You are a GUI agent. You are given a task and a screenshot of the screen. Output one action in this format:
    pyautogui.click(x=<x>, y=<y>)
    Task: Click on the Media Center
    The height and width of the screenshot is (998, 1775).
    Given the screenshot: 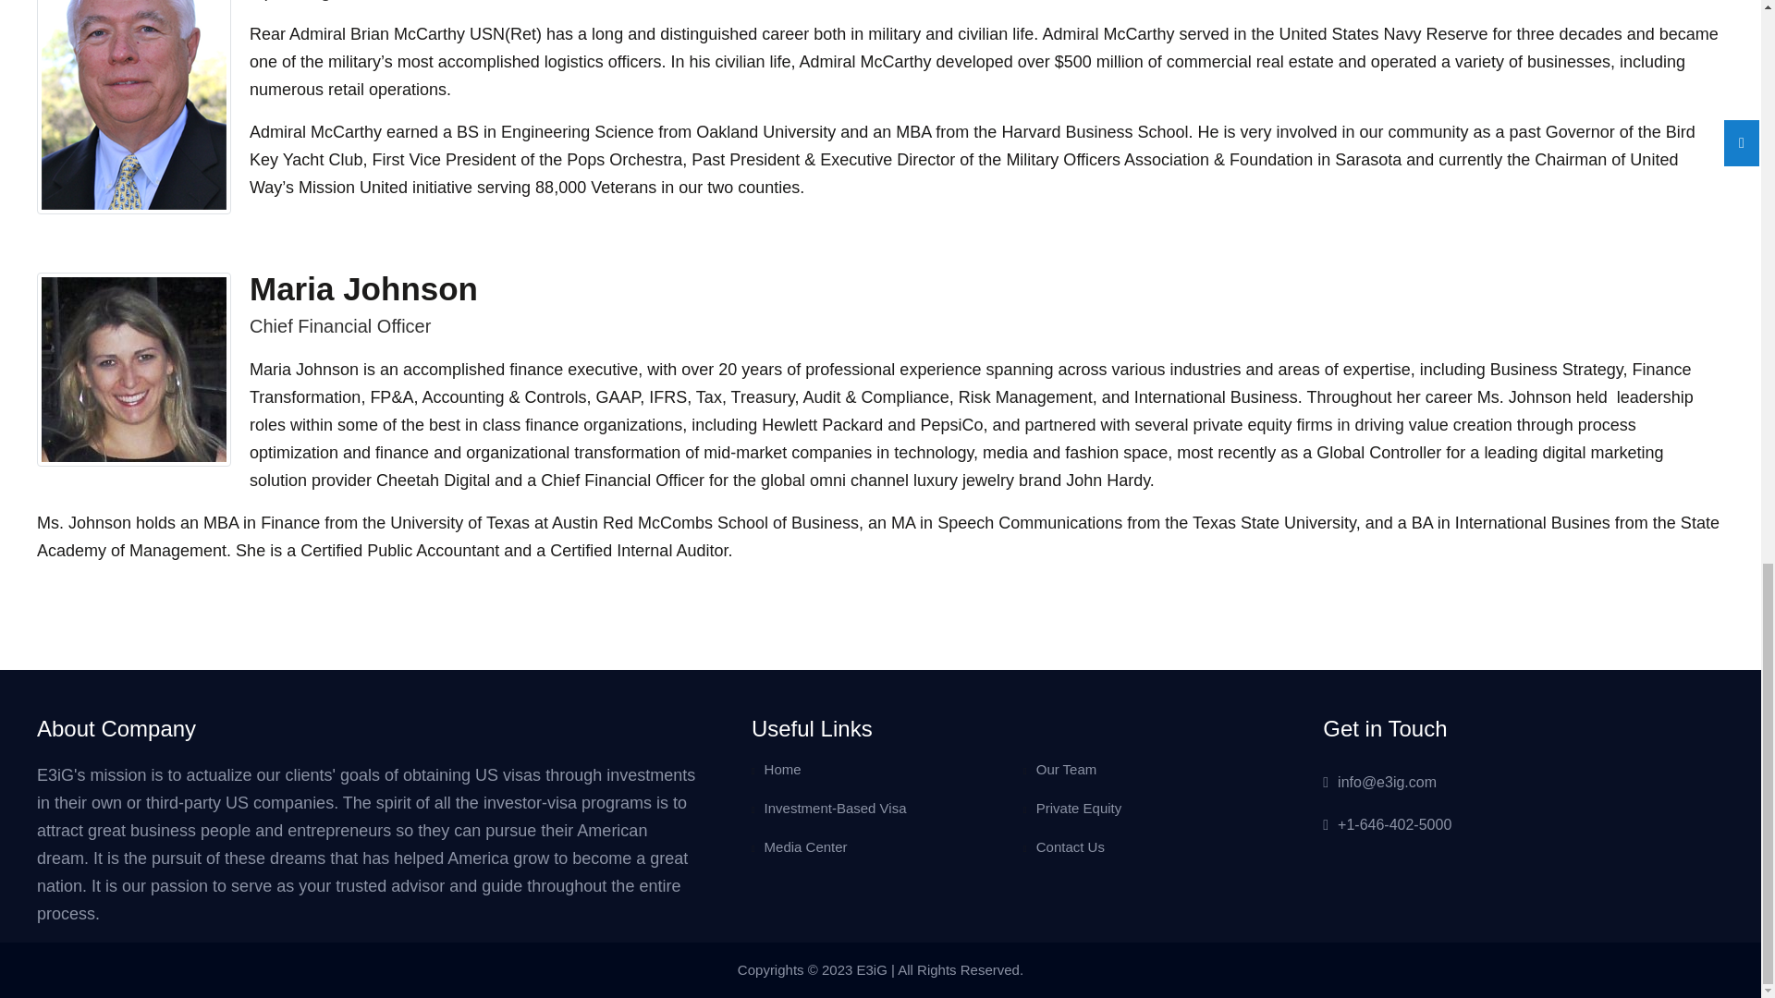 What is the action you would take?
    pyautogui.click(x=806, y=846)
    